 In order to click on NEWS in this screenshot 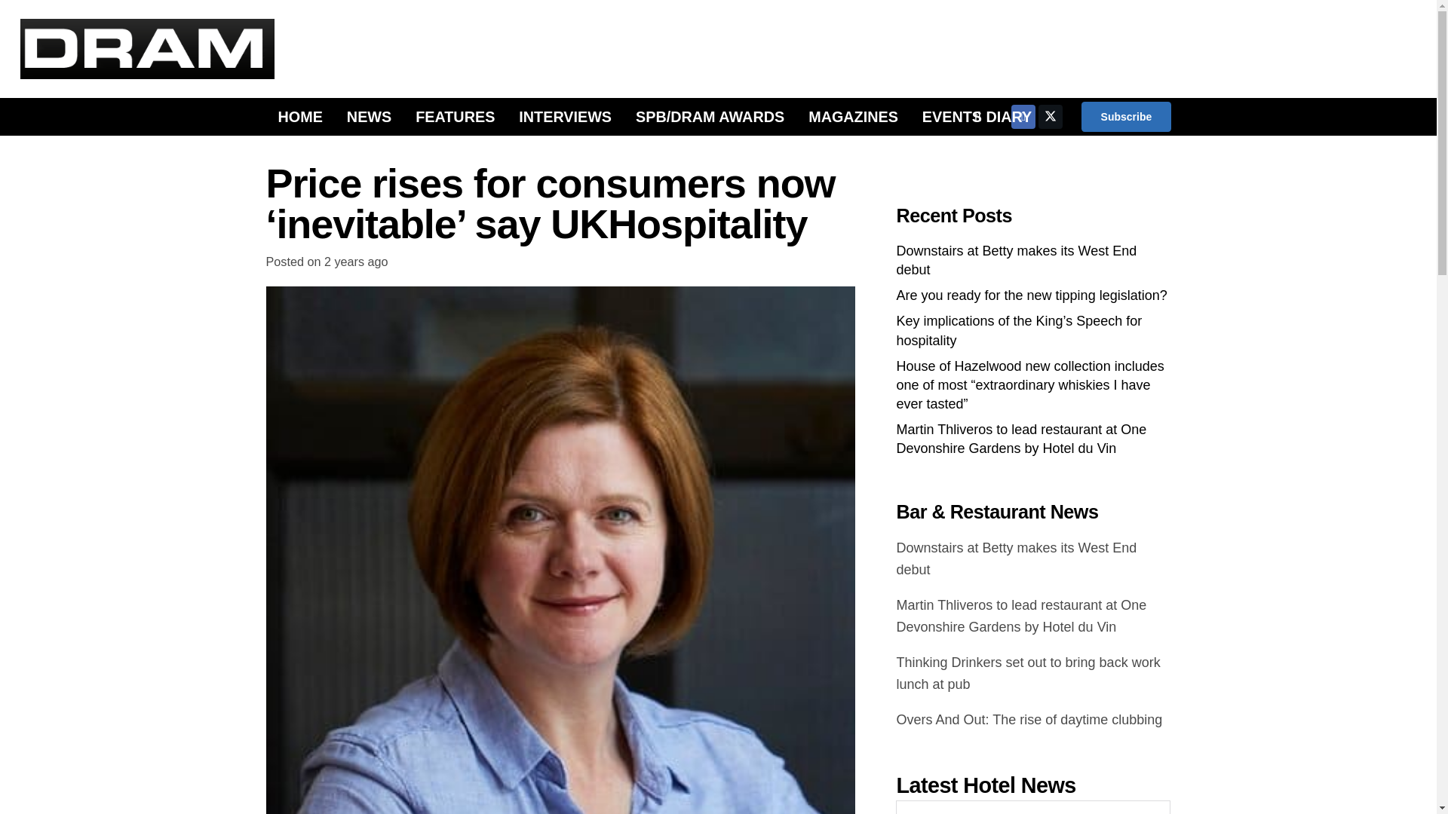, I will do `click(369, 116)`.